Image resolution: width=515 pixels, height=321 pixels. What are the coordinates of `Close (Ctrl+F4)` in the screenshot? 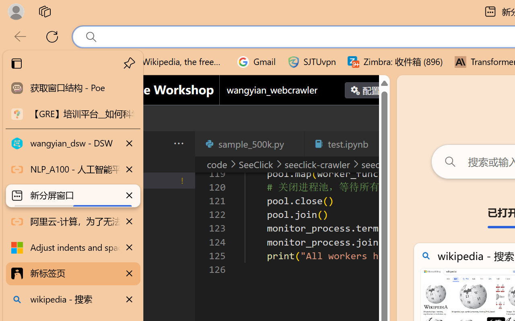 It's located at (381, 144).